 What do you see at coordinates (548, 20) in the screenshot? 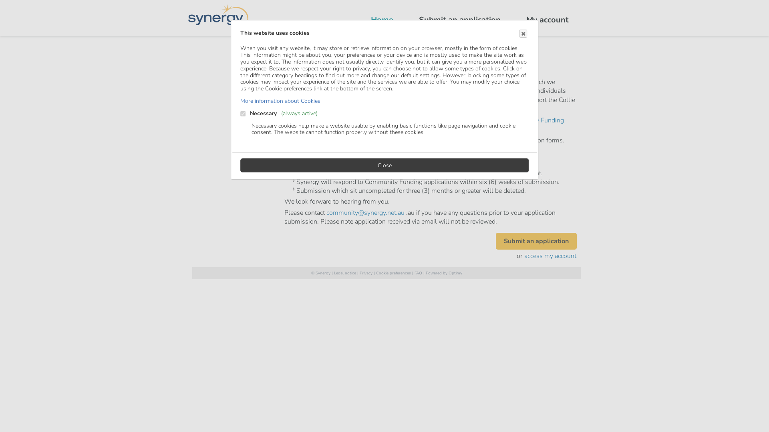
I see `My account` at bounding box center [548, 20].